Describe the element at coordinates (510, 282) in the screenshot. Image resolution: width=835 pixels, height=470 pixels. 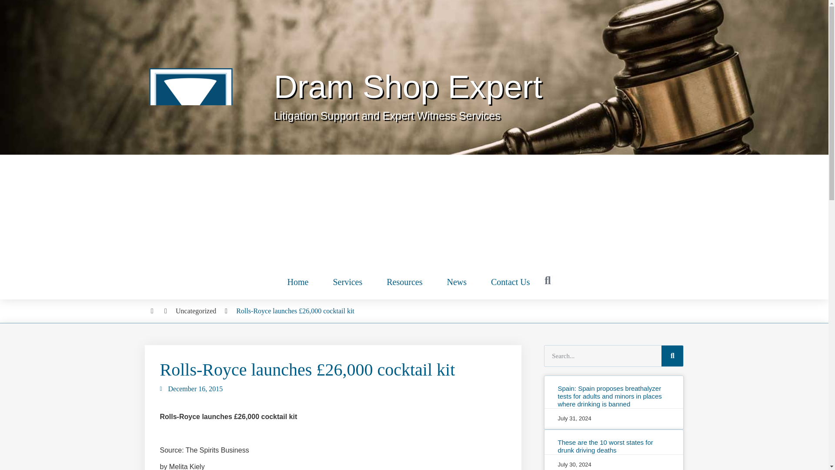
I see `Contact Us` at that location.